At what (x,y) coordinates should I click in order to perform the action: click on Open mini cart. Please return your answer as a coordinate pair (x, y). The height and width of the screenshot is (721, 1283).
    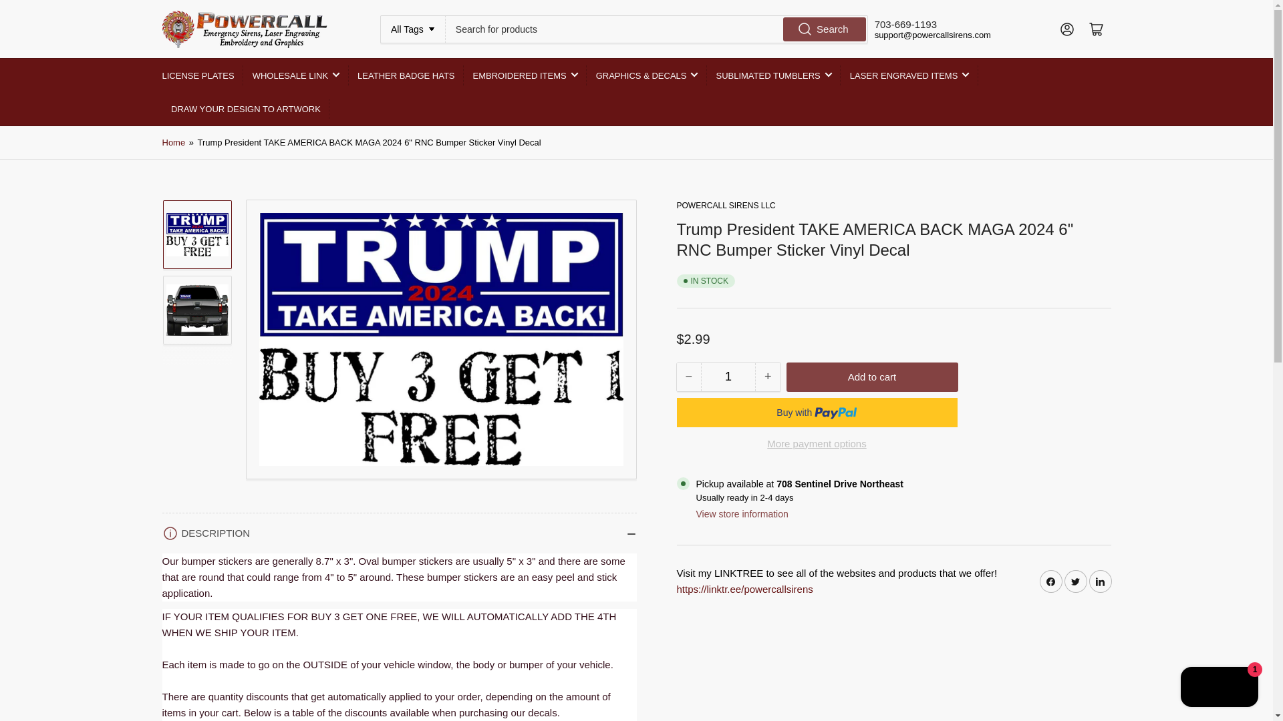
    Looking at the image, I should click on (1096, 29).